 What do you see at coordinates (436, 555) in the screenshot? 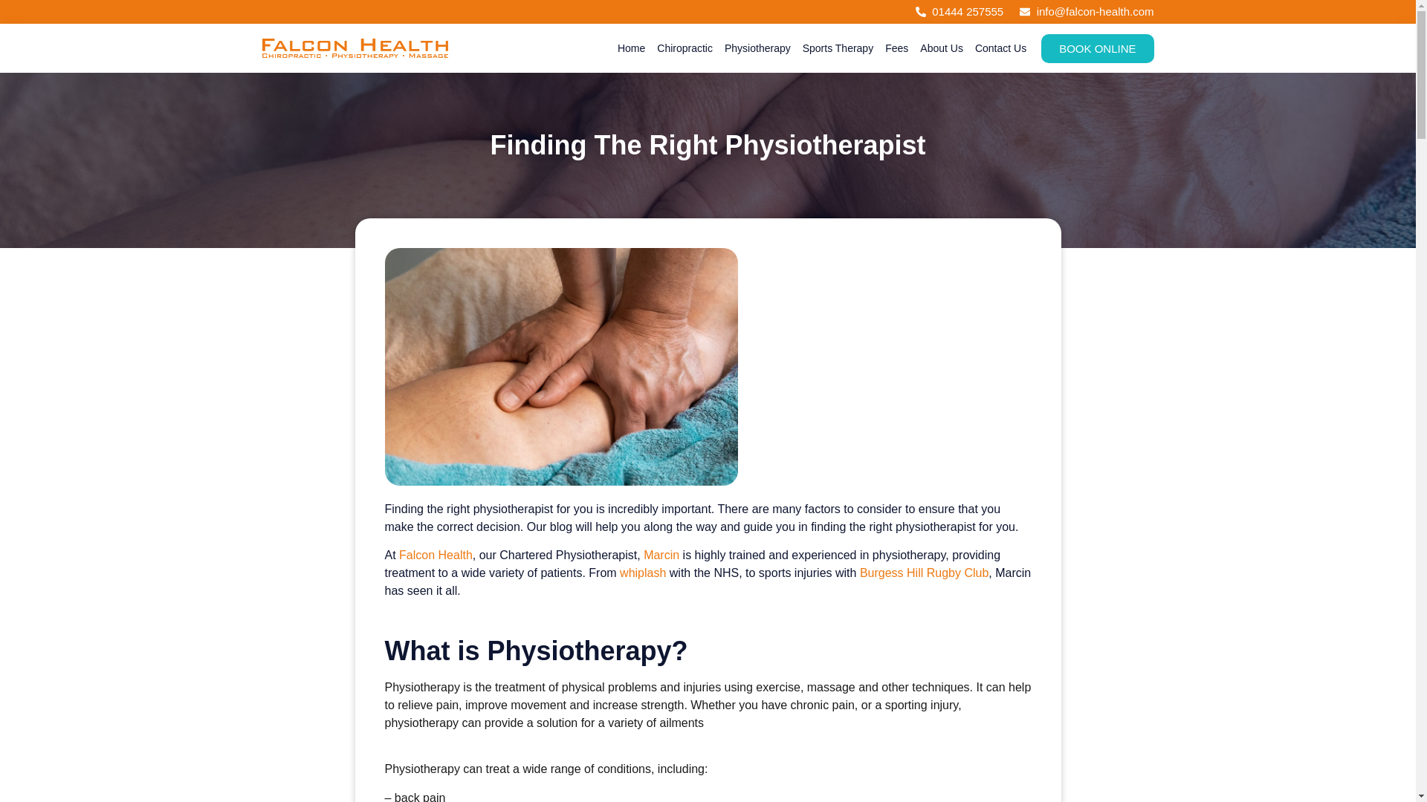
I see `Falcon Health` at bounding box center [436, 555].